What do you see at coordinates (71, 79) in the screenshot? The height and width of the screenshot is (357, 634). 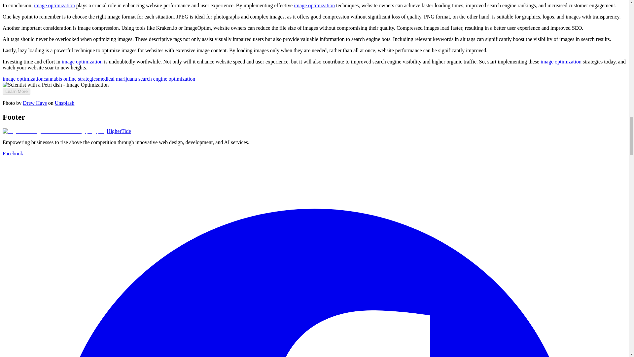 I see `cannabis online strategies` at bounding box center [71, 79].